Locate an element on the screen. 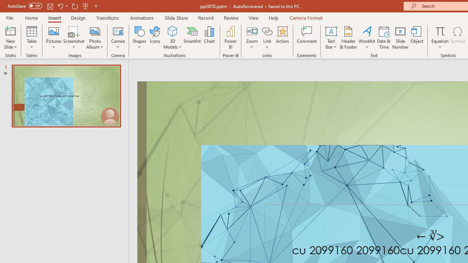  Date & Time... is located at coordinates (384, 37).